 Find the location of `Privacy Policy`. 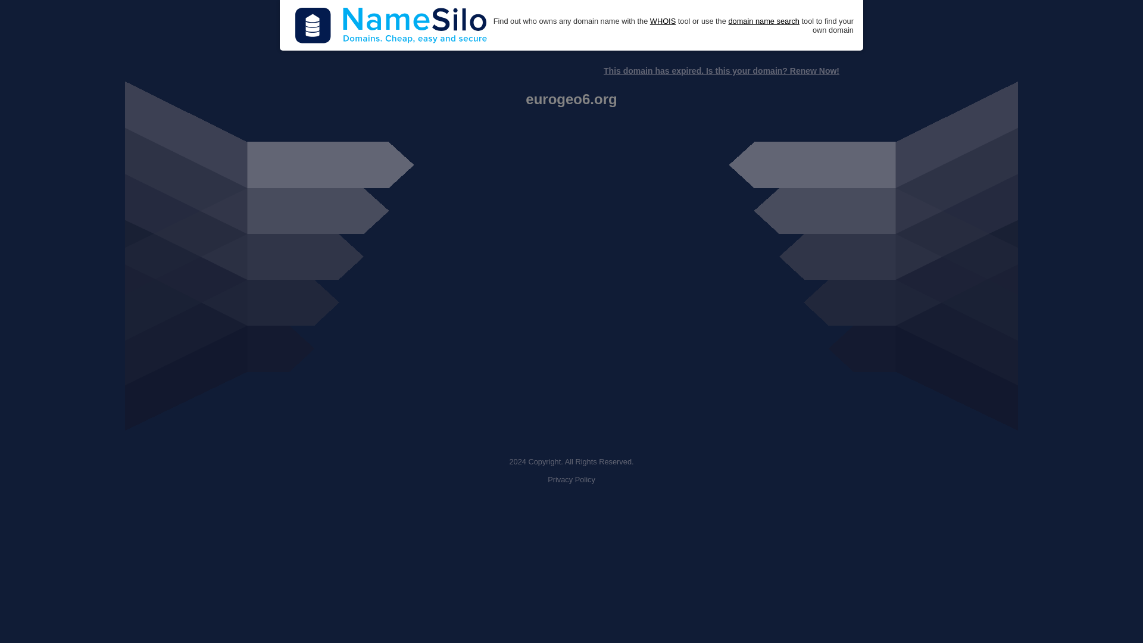

Privacy Policy is located at coordinates (571, 480).